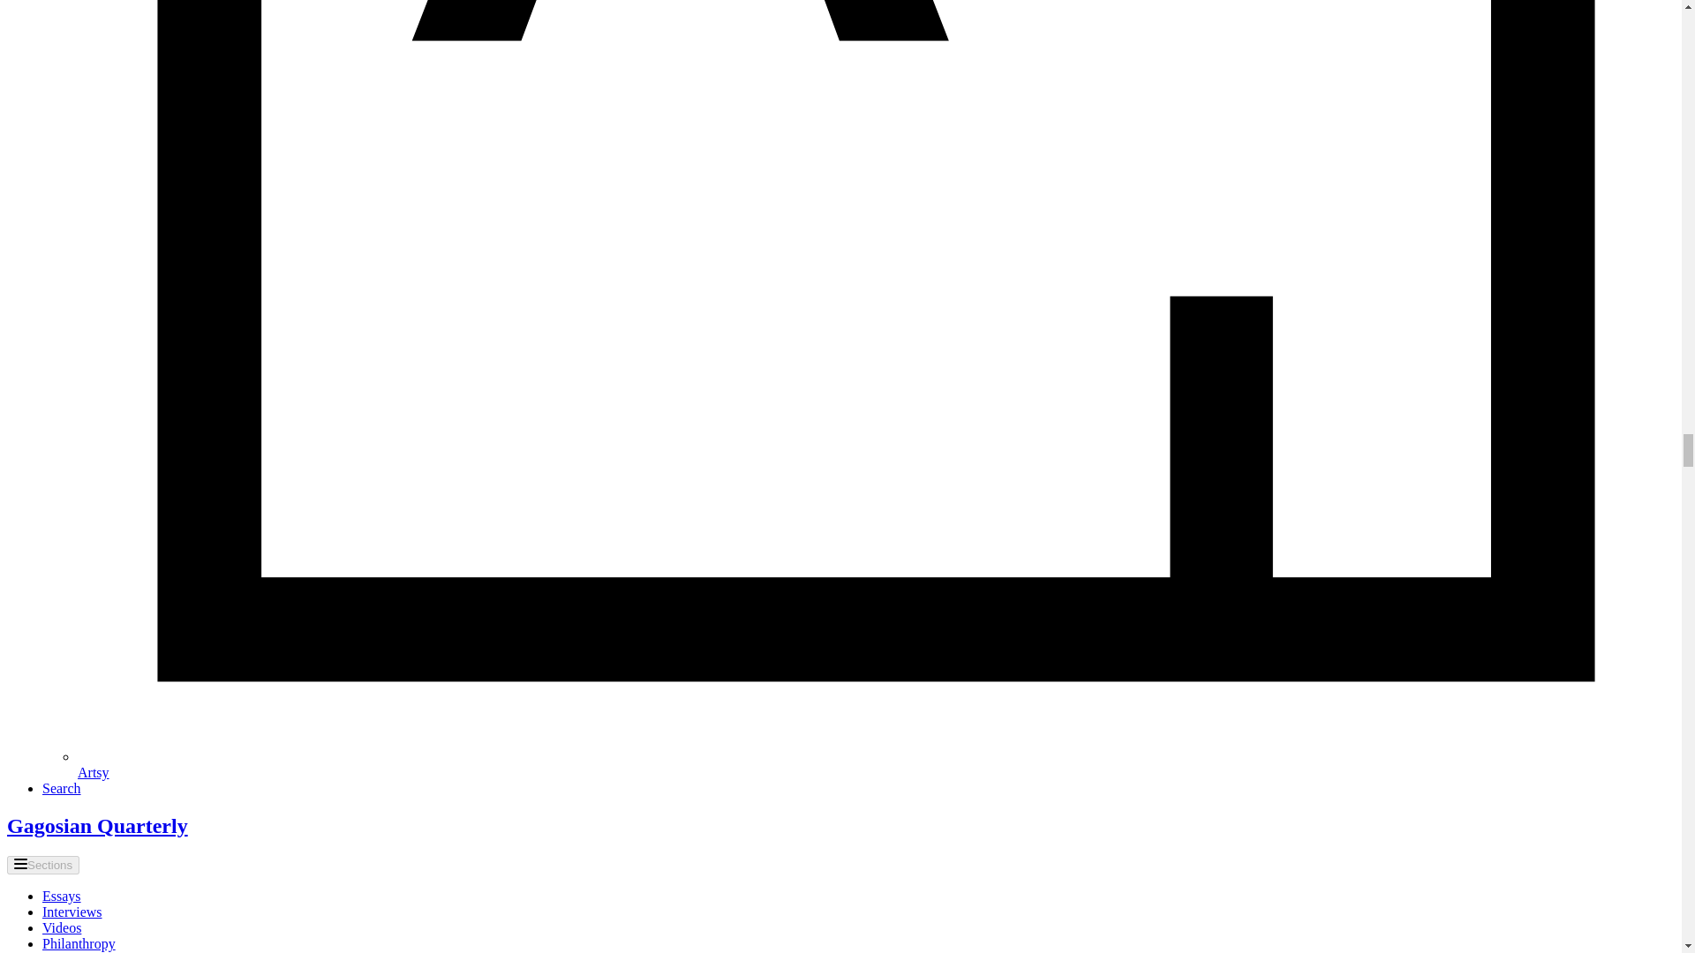 This screenshot has height=953, width=1695. What do you see at coordinates (373, 741) in the screenshot?
I see `About the Gallery` at bounding box center [373, 741].